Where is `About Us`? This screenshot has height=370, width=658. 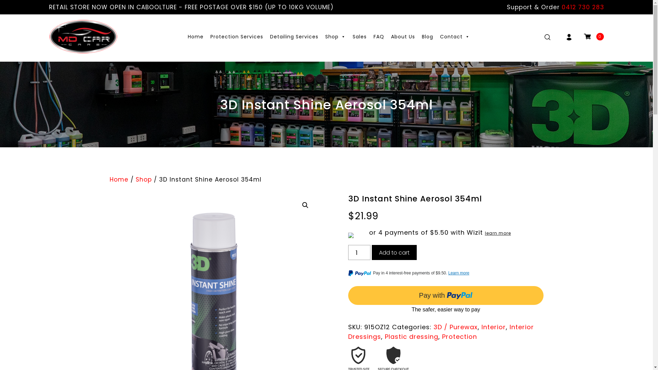
About Us is located at coordinates (403, 37).